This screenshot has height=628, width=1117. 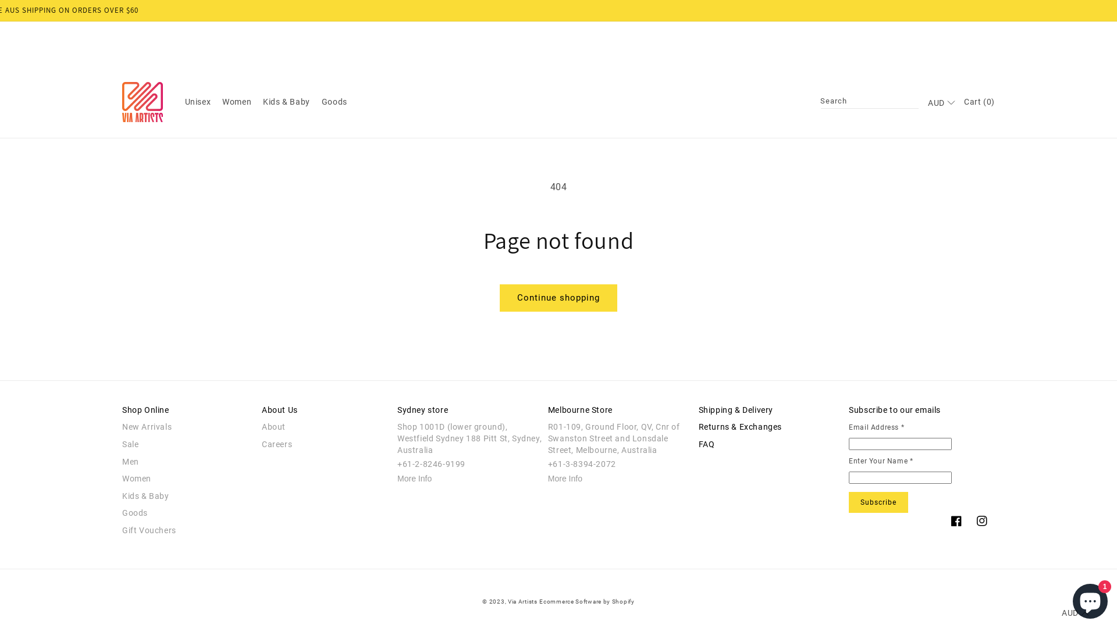 What do you see at coordinates (432, 464) in the screenshot?
I see `+61-2-8246-9199` at bounding box center [432, 464].